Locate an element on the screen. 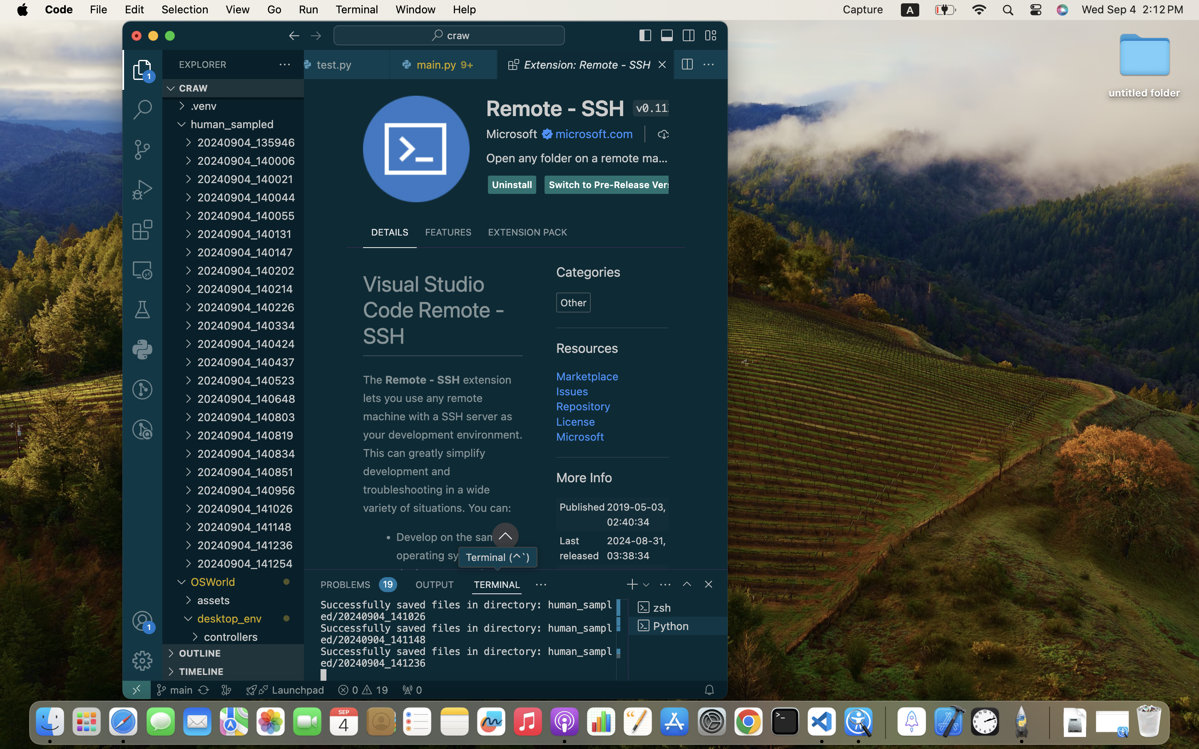 The height and width of the screenshot is (749, 1199). v0.113.1 is located at coordinates (653, 108).